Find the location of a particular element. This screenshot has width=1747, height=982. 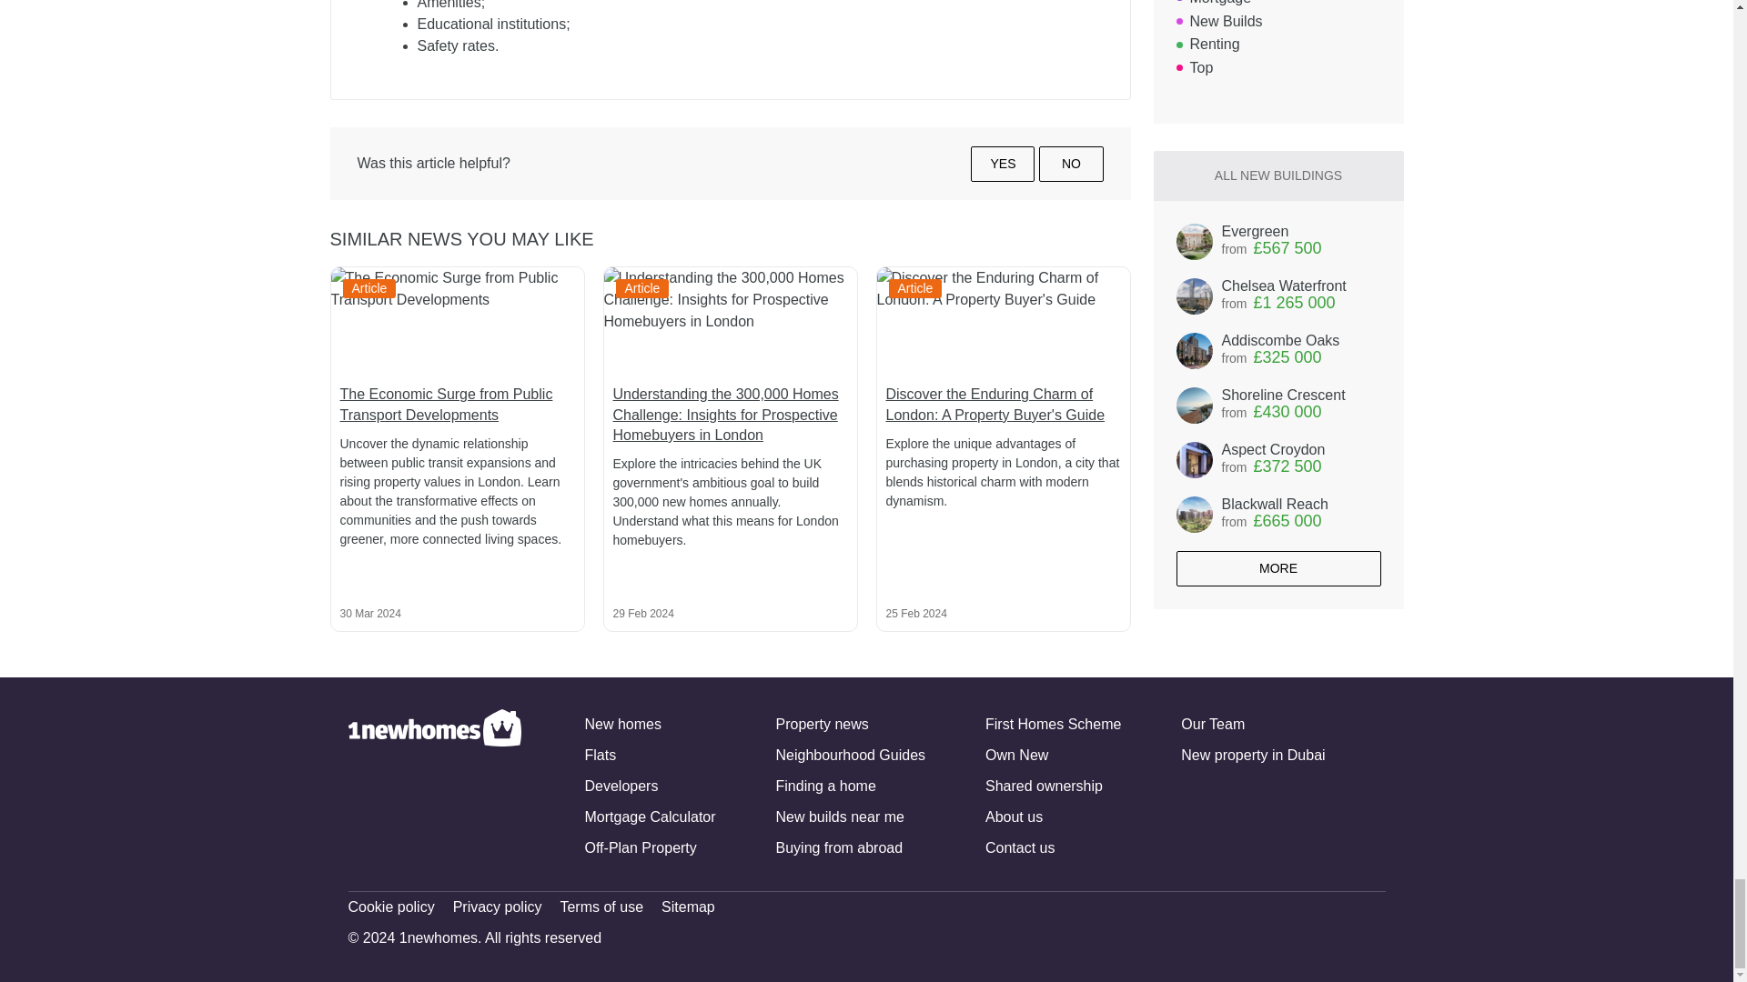

Property news is located at coordinates (822, 724).